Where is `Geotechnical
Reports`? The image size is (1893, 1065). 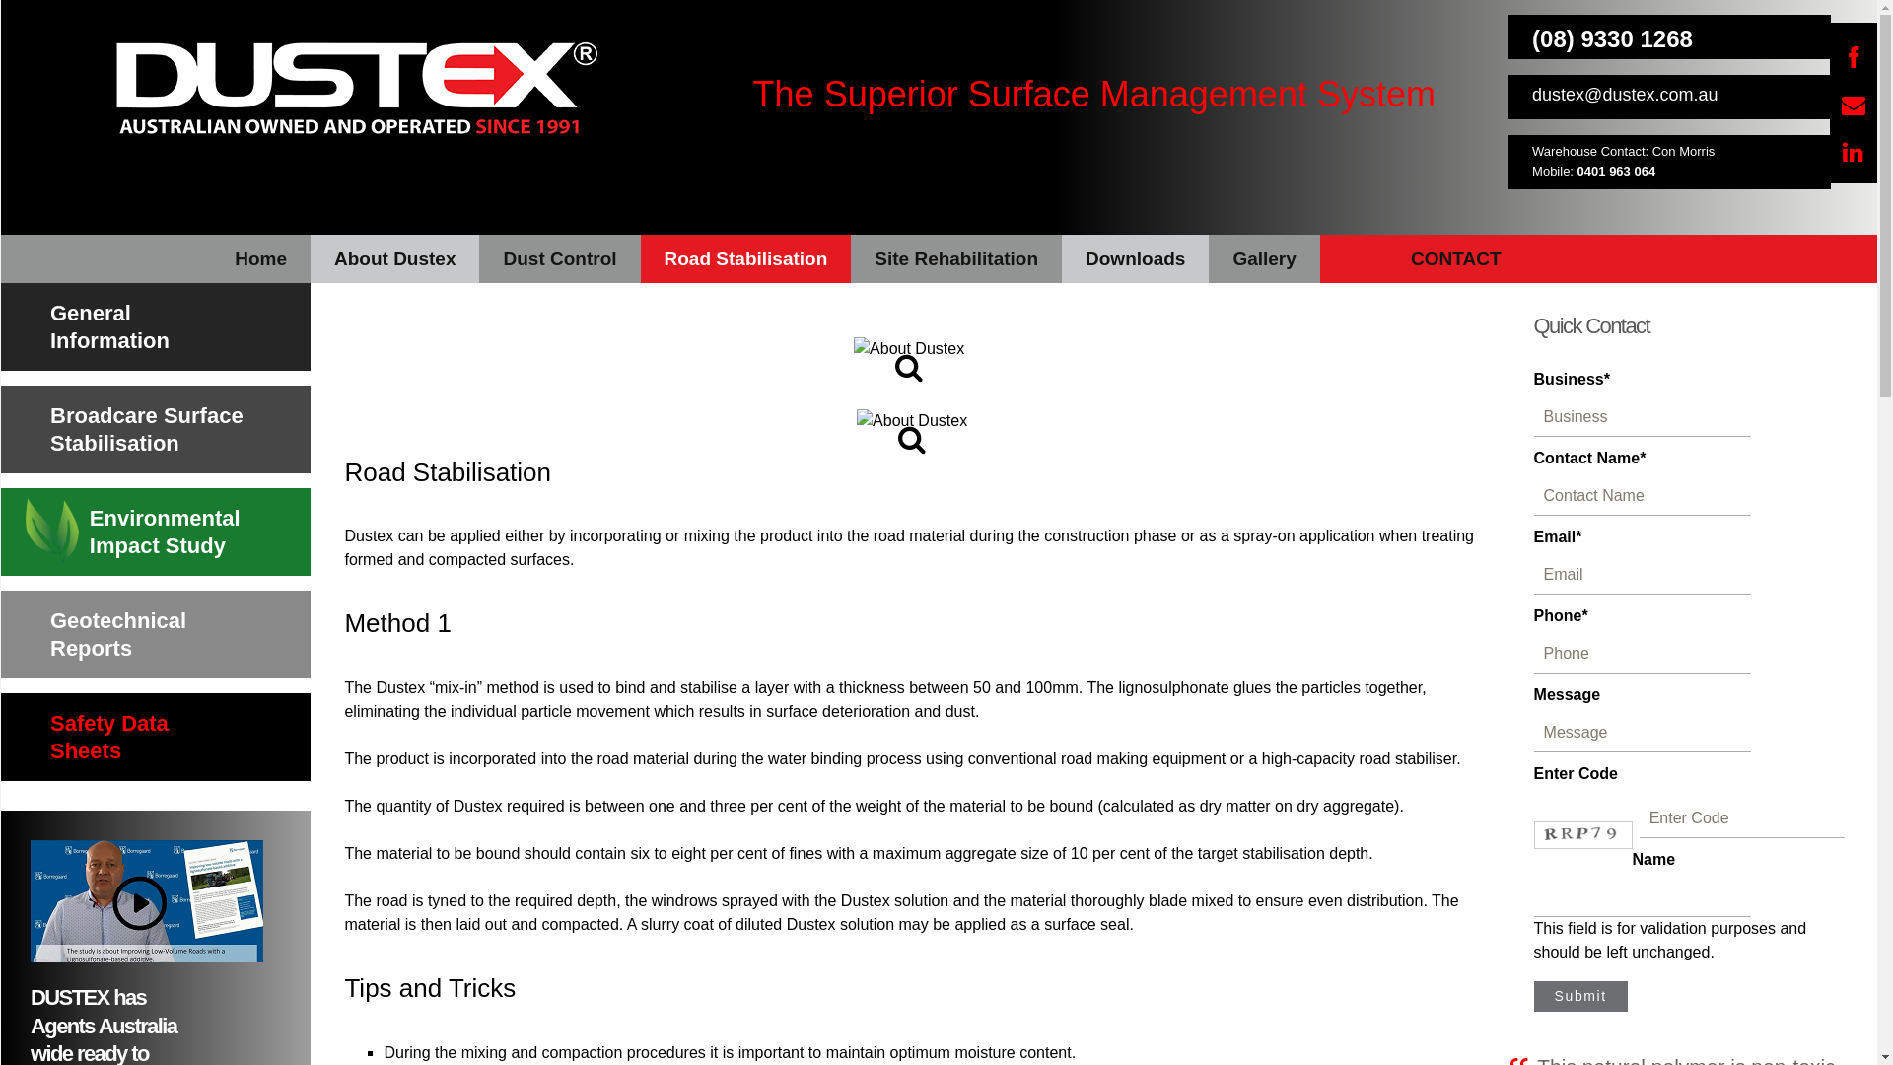 Geotechnical
Reports is located at coordinates (156, 635).